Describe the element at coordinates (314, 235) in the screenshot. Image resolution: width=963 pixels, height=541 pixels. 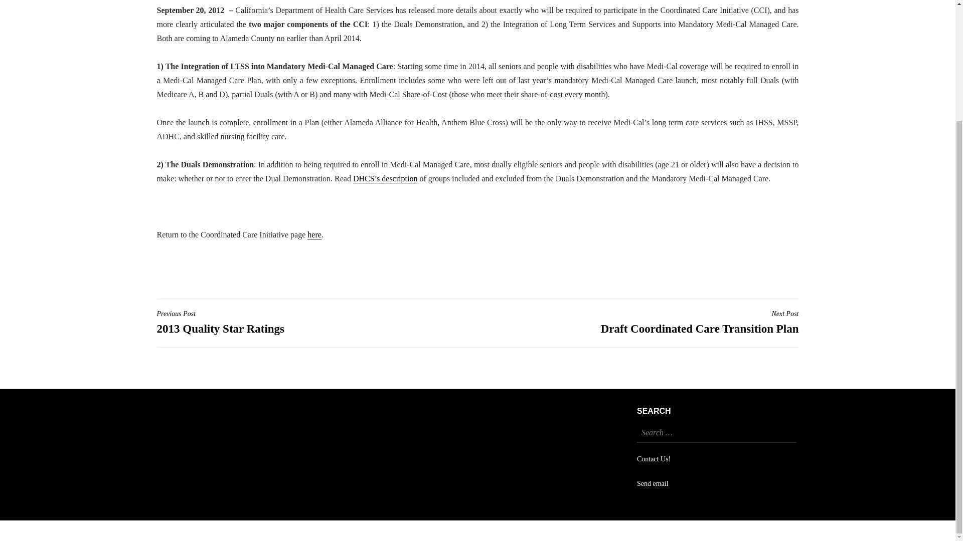
I see `here` at that location.